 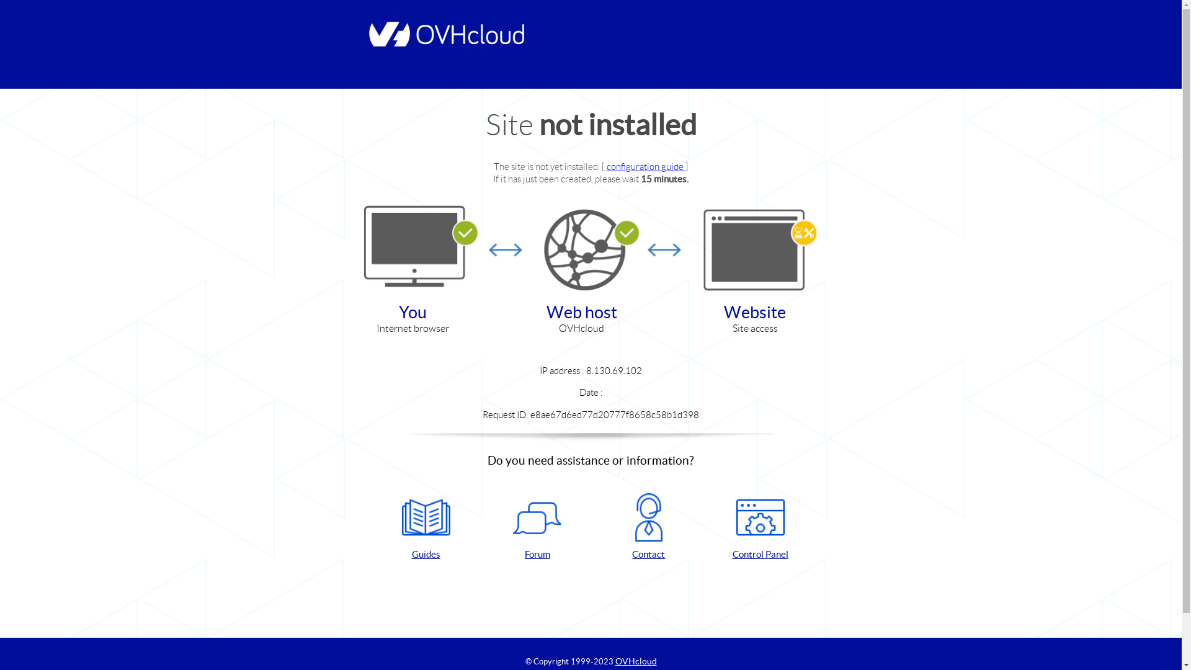 I want to click on Guides, so click(x=426, y=527).